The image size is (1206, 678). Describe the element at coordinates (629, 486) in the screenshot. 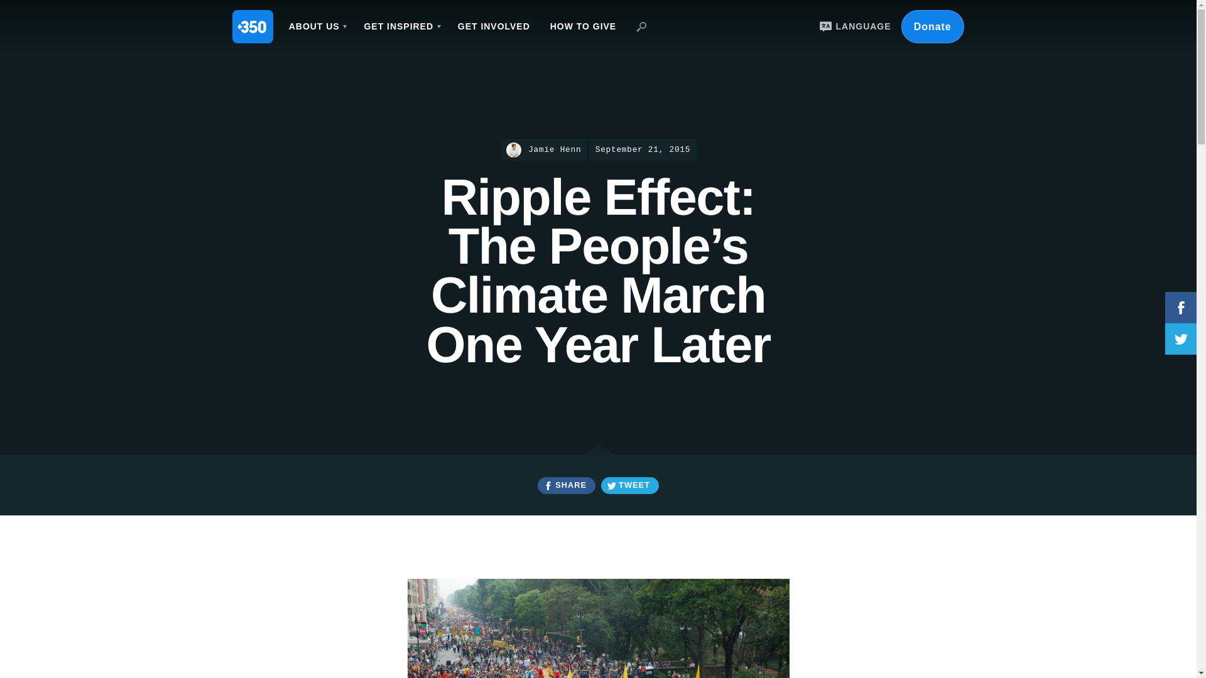

I see `TWEET` at that location.